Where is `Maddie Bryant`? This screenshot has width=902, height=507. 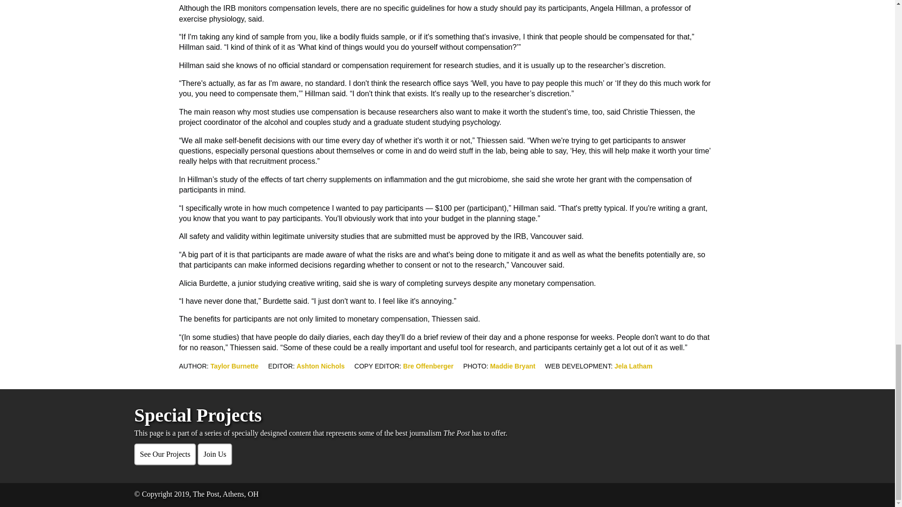
Maddie Bryant is located at coordinates (512, 366).